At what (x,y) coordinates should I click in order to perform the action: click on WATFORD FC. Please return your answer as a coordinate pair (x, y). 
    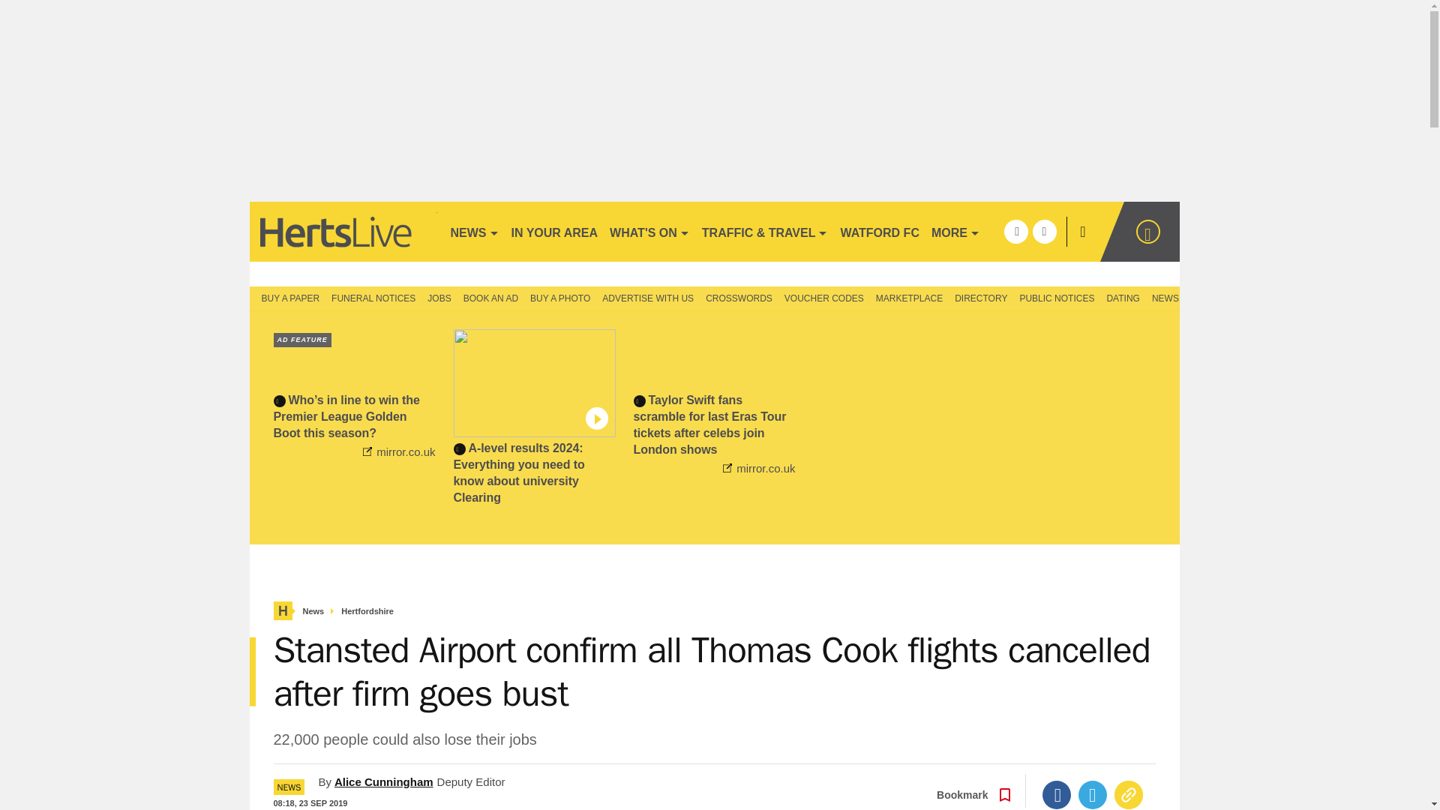
    Looking at the image, I should click on (879, 231).